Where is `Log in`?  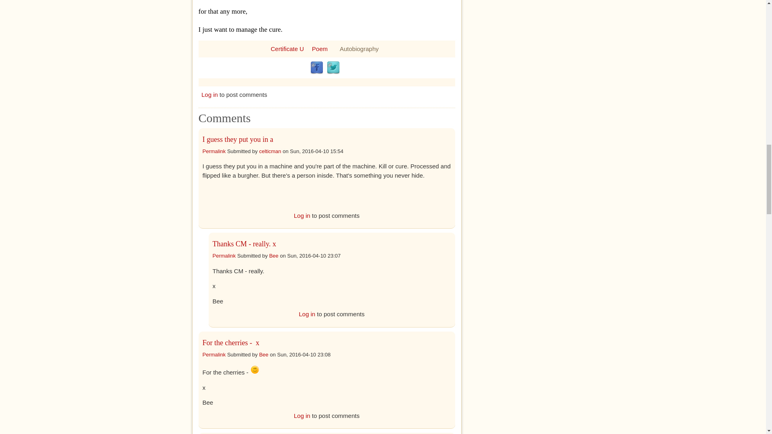 Log in is located at coordinates (307, 314).